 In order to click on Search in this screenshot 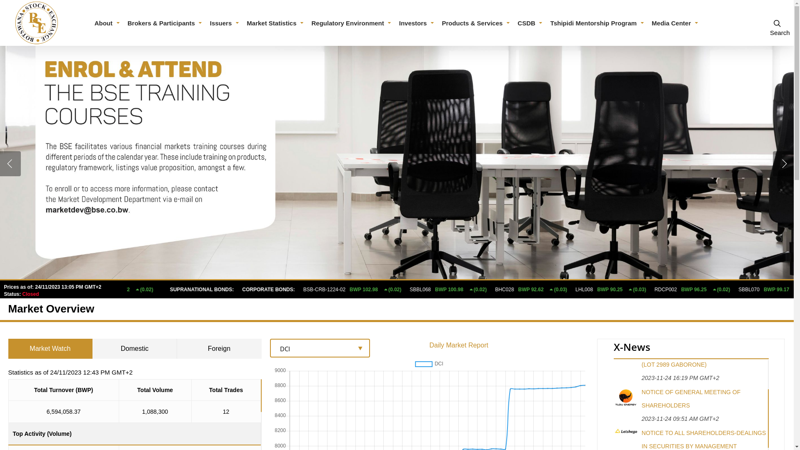, I will do `click(777, 23)`.